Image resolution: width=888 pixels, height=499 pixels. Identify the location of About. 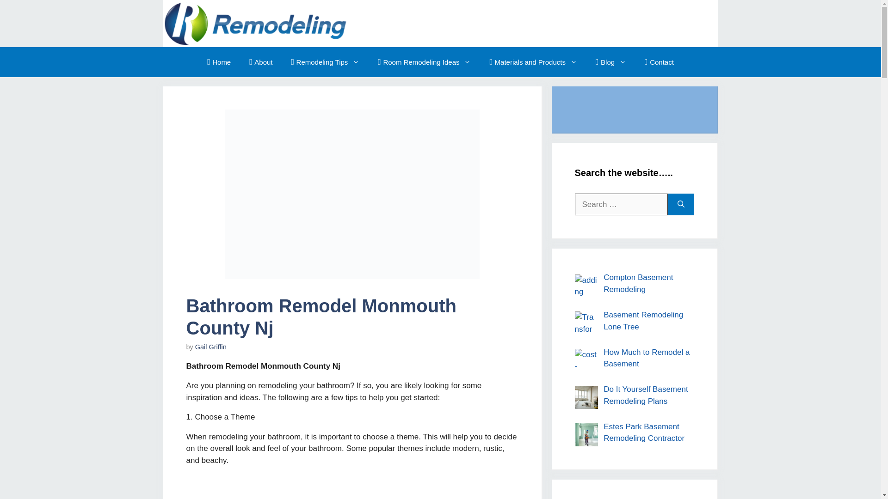
(253, 79).